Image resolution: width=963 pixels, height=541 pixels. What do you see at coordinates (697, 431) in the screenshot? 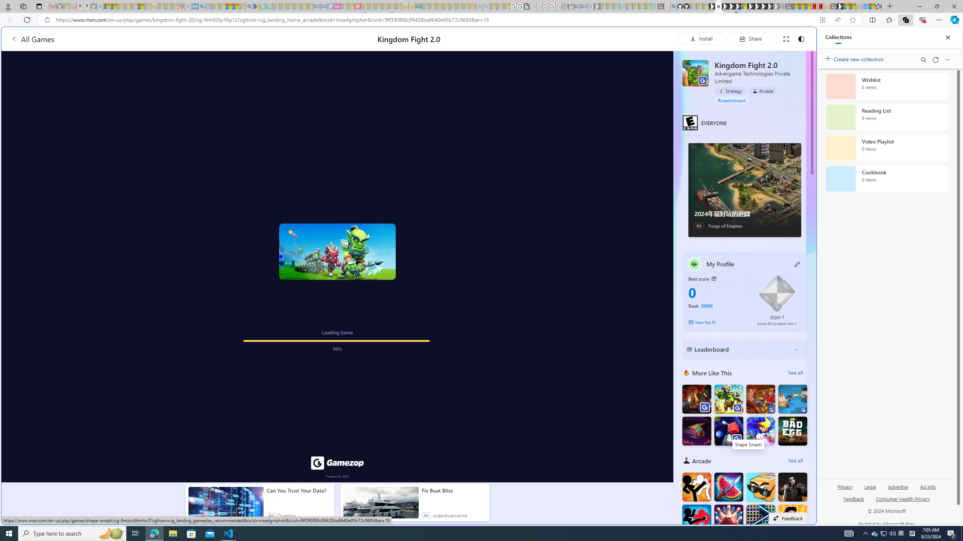
I see `Heli Dash` at bounding box center [697, 431].